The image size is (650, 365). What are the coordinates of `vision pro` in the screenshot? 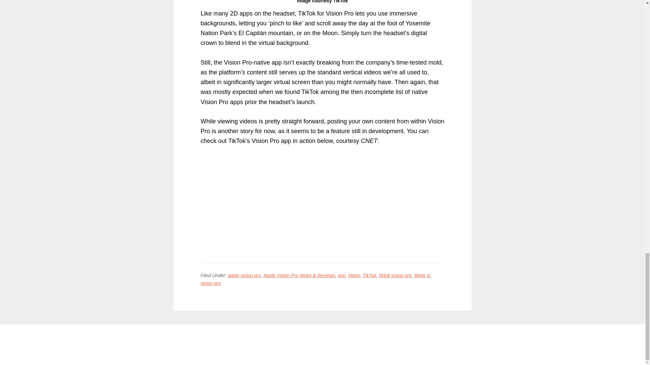 It's located at (211, 283).